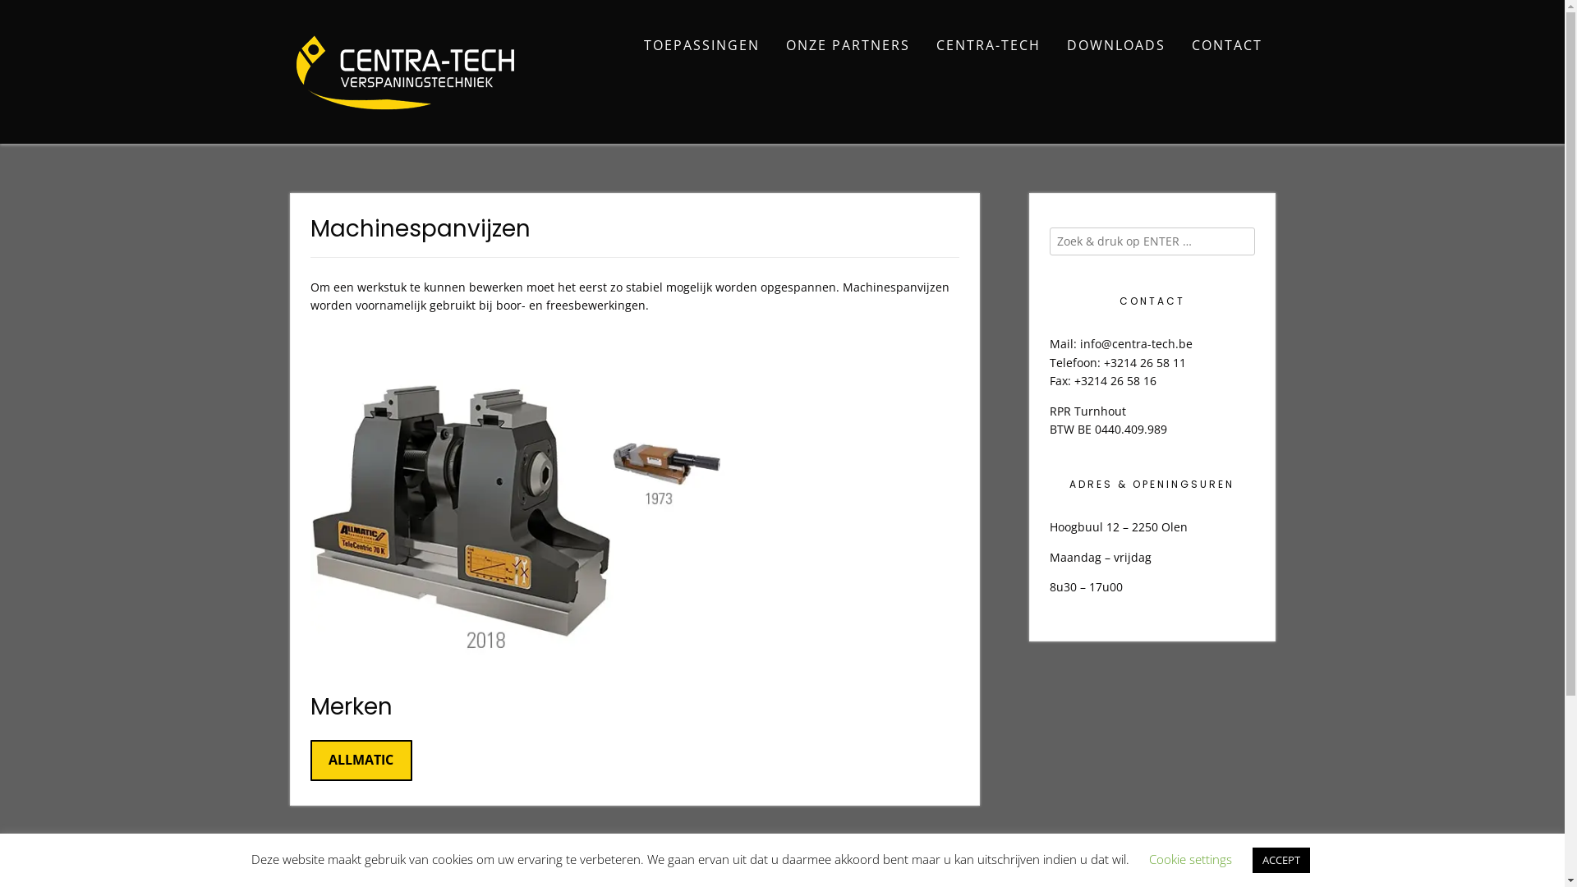 The image size is (1577, 887). What do you see at coordinates (1280, 861) in the screenshot?
I see `ACCEPT` at bounding box center [1280, 861].